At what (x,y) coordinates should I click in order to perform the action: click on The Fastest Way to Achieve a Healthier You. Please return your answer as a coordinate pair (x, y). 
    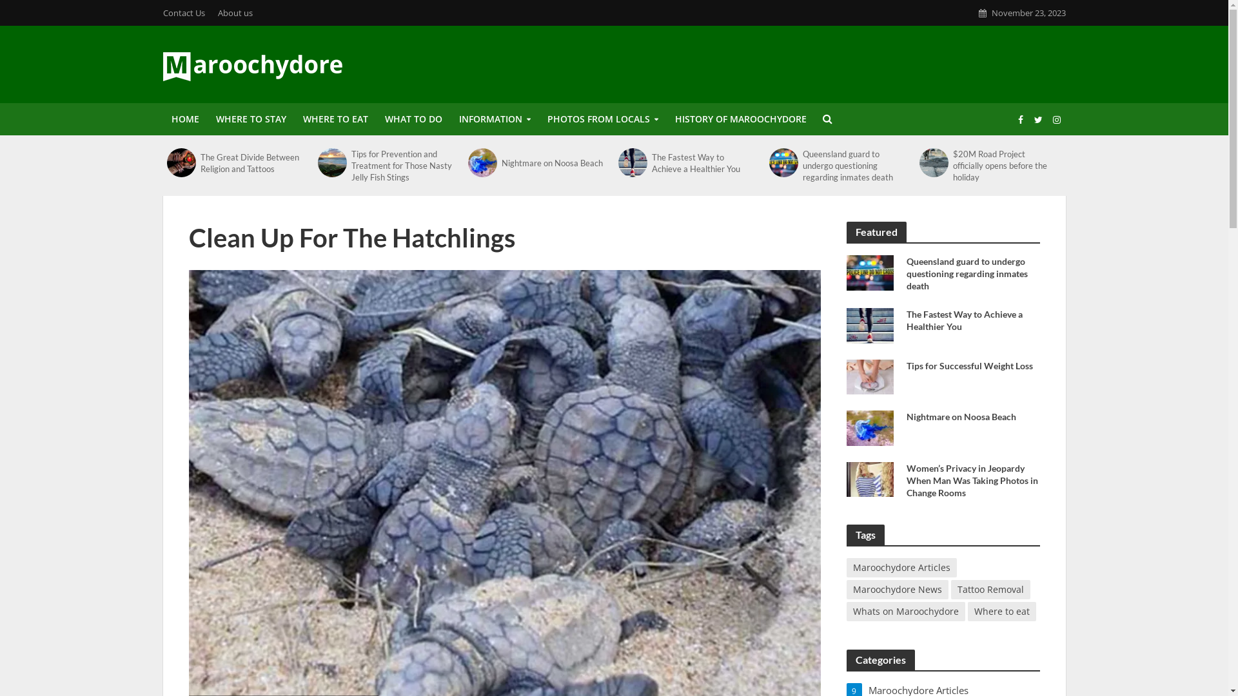
    Looking at the image, I should click on (869, 324).